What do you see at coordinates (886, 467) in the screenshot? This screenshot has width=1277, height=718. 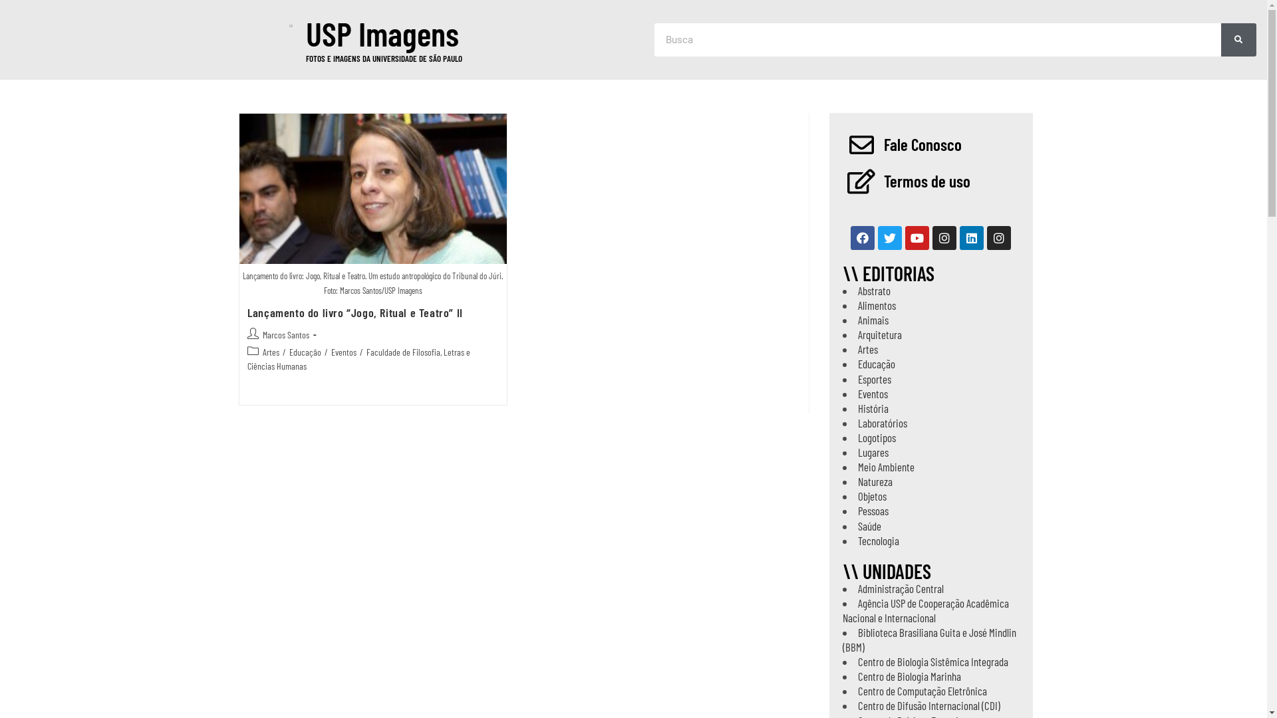 I see `Meio Ambiente` at bounding box center [886, 467].